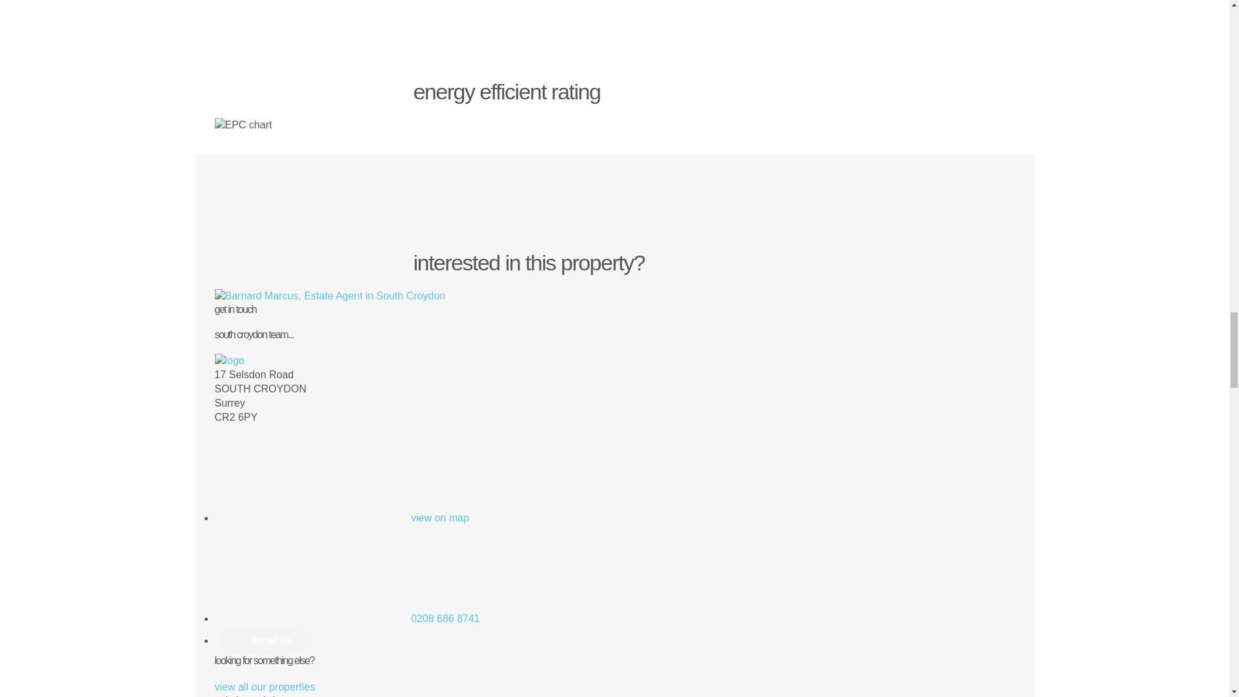  What do you see at coordinates (265, 687) in the screenshot?
I see `Barnard Marcus South Croydon properties` at bounding box center [265, 687].